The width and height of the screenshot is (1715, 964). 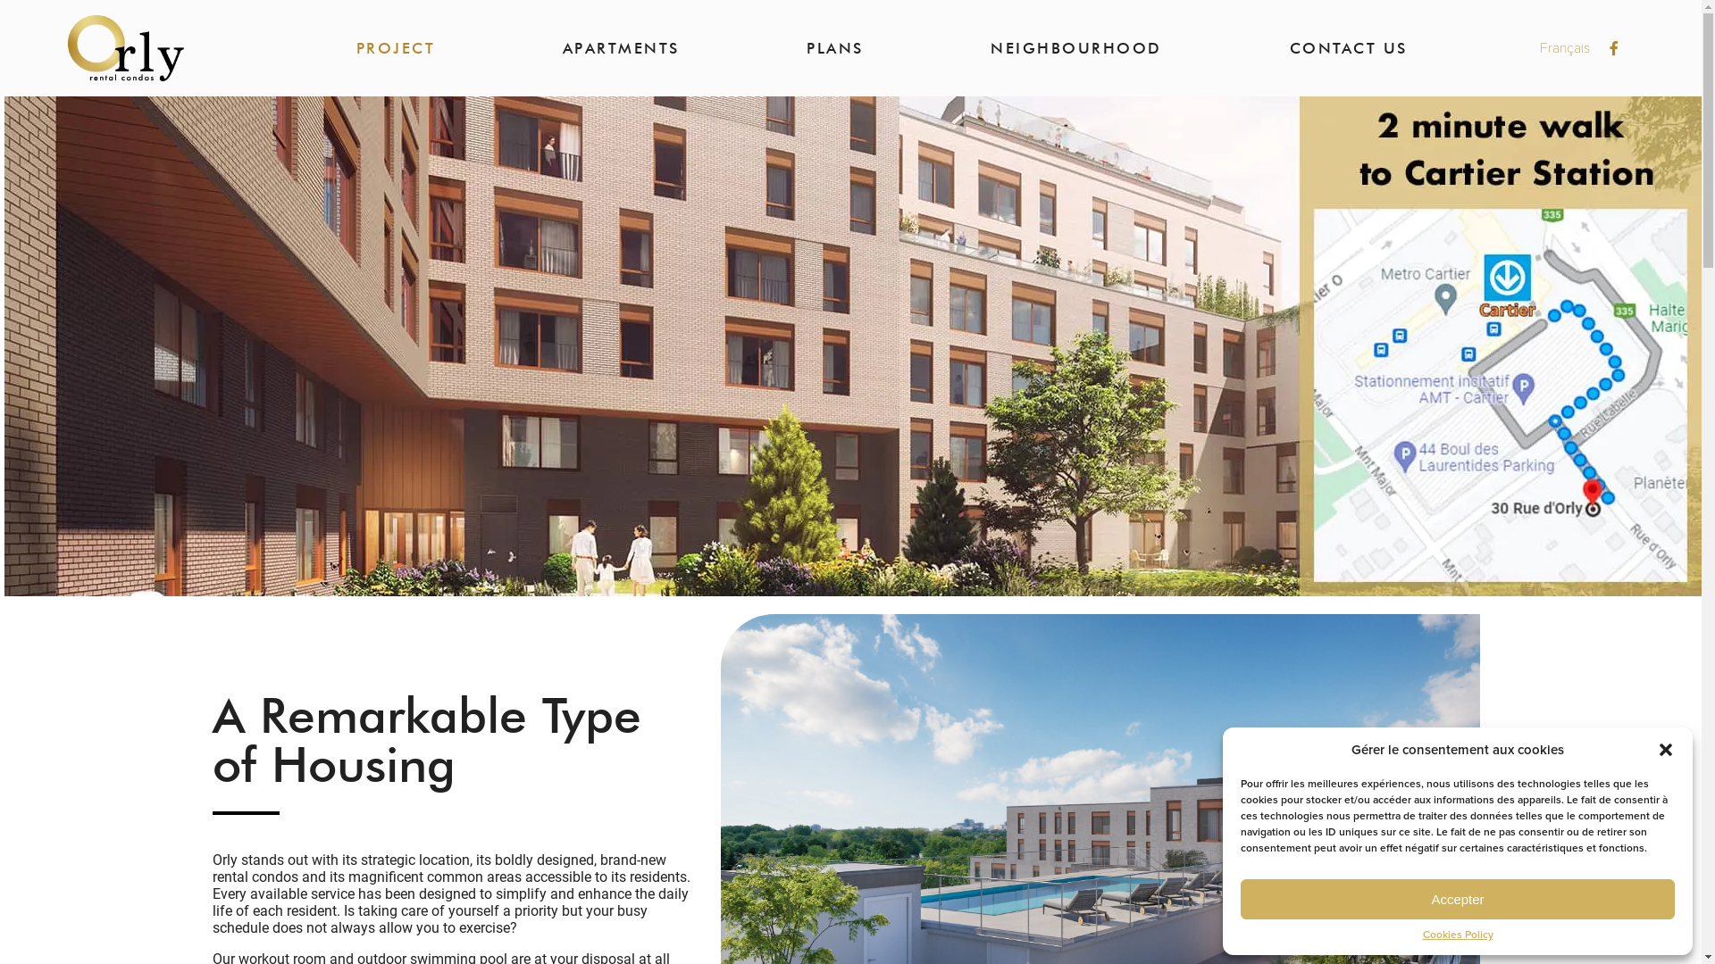 I want to click on PROJECT, so click(x=397, y=48).